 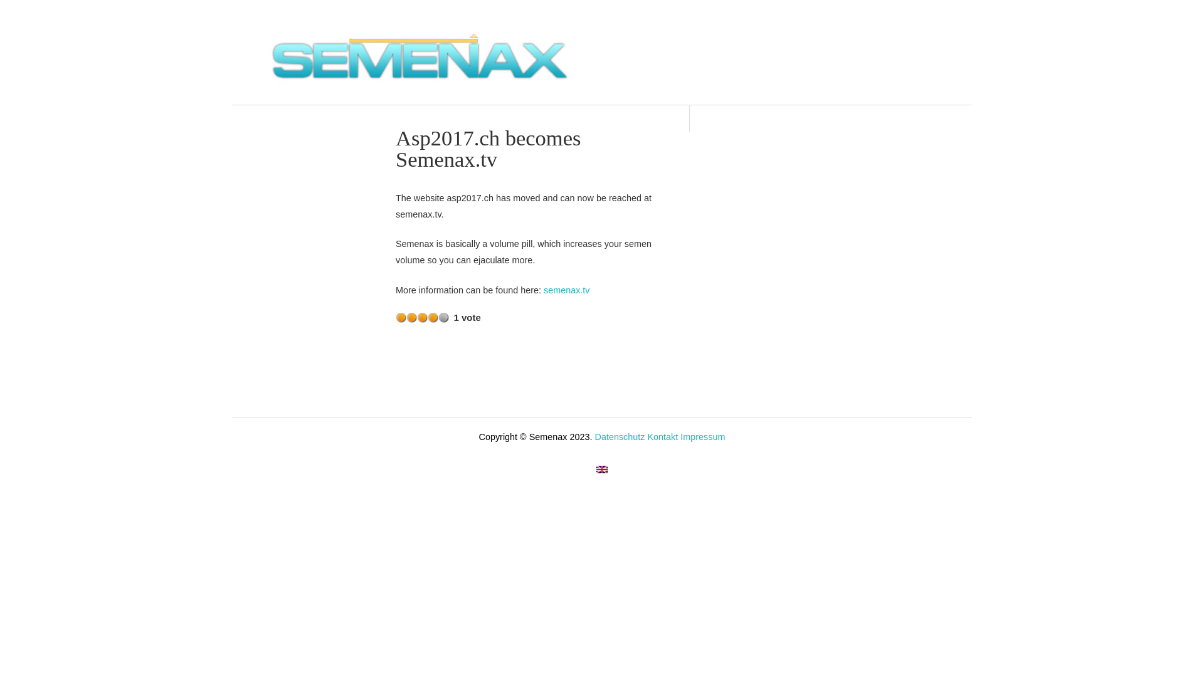 What do you see at coordinates (567, 290) in the screenshot?
I see `semenax.tv` at bounding box center [567, 290].